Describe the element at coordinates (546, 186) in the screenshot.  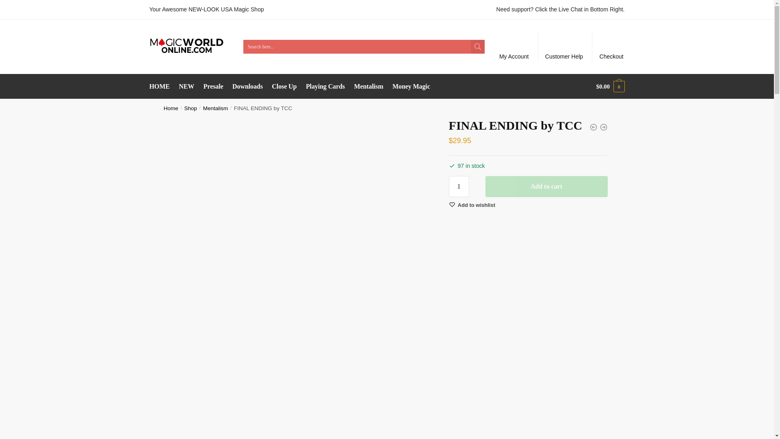
I see `Add to cart` at that location.